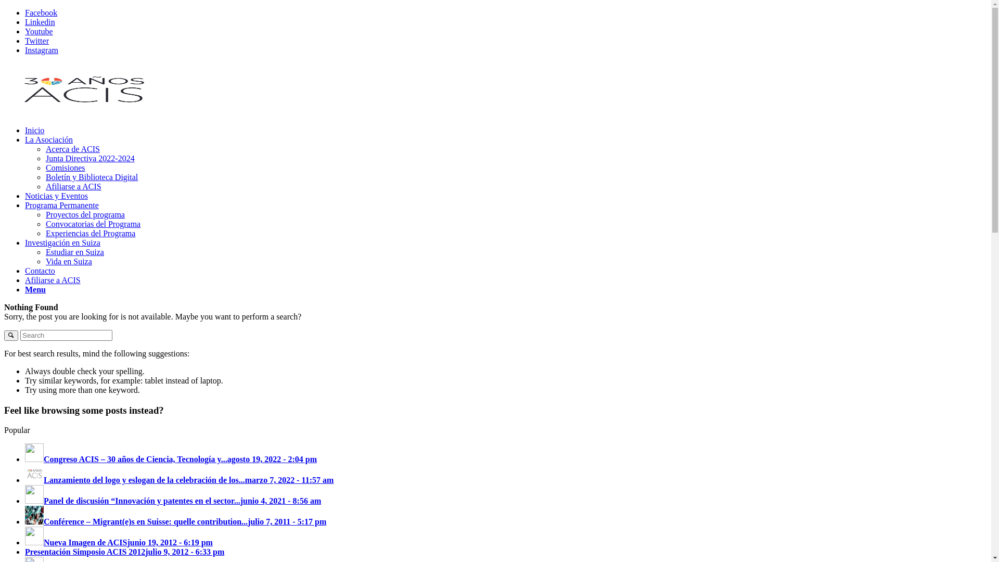  I want to click on Youtube, so click(39, 31).